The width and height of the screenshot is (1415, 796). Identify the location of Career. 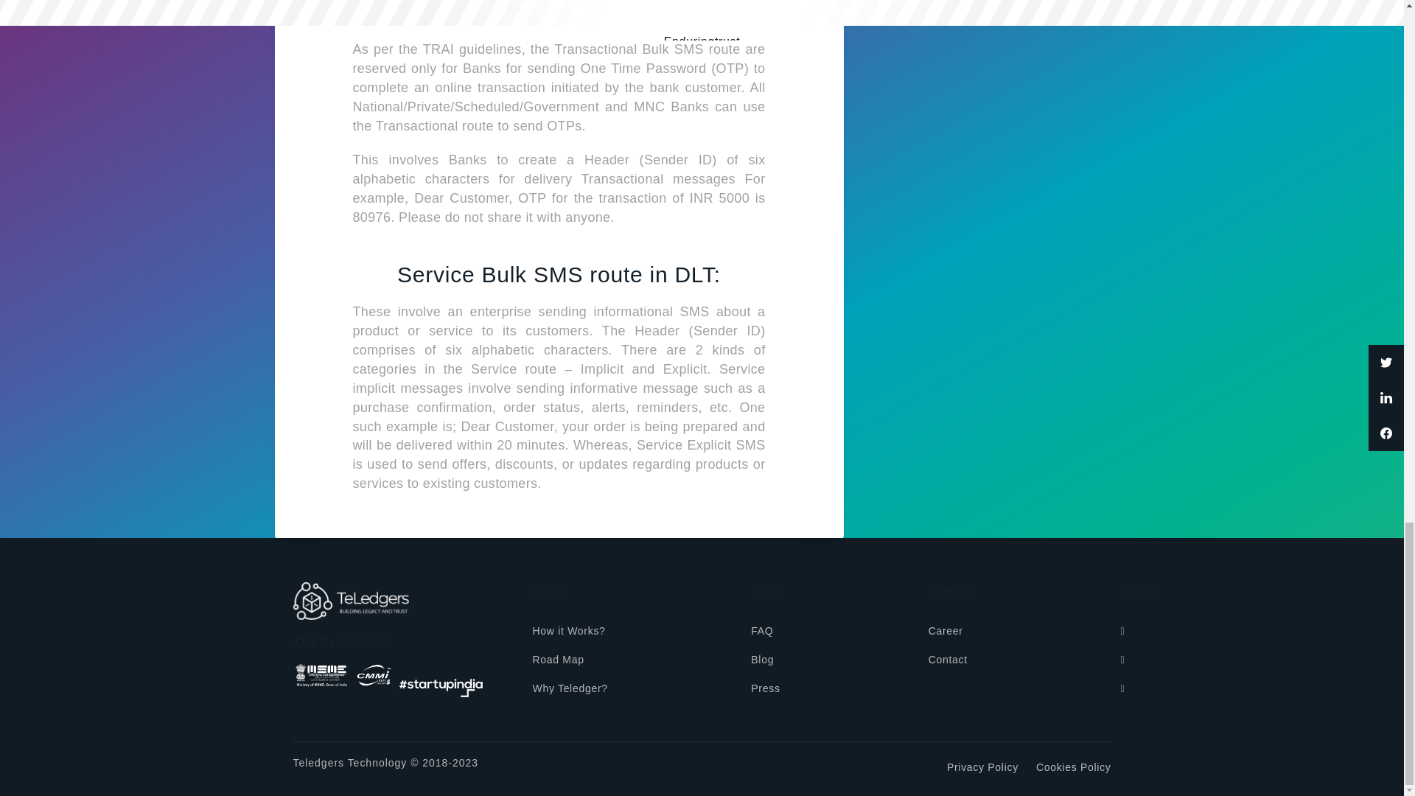
(946, 632).